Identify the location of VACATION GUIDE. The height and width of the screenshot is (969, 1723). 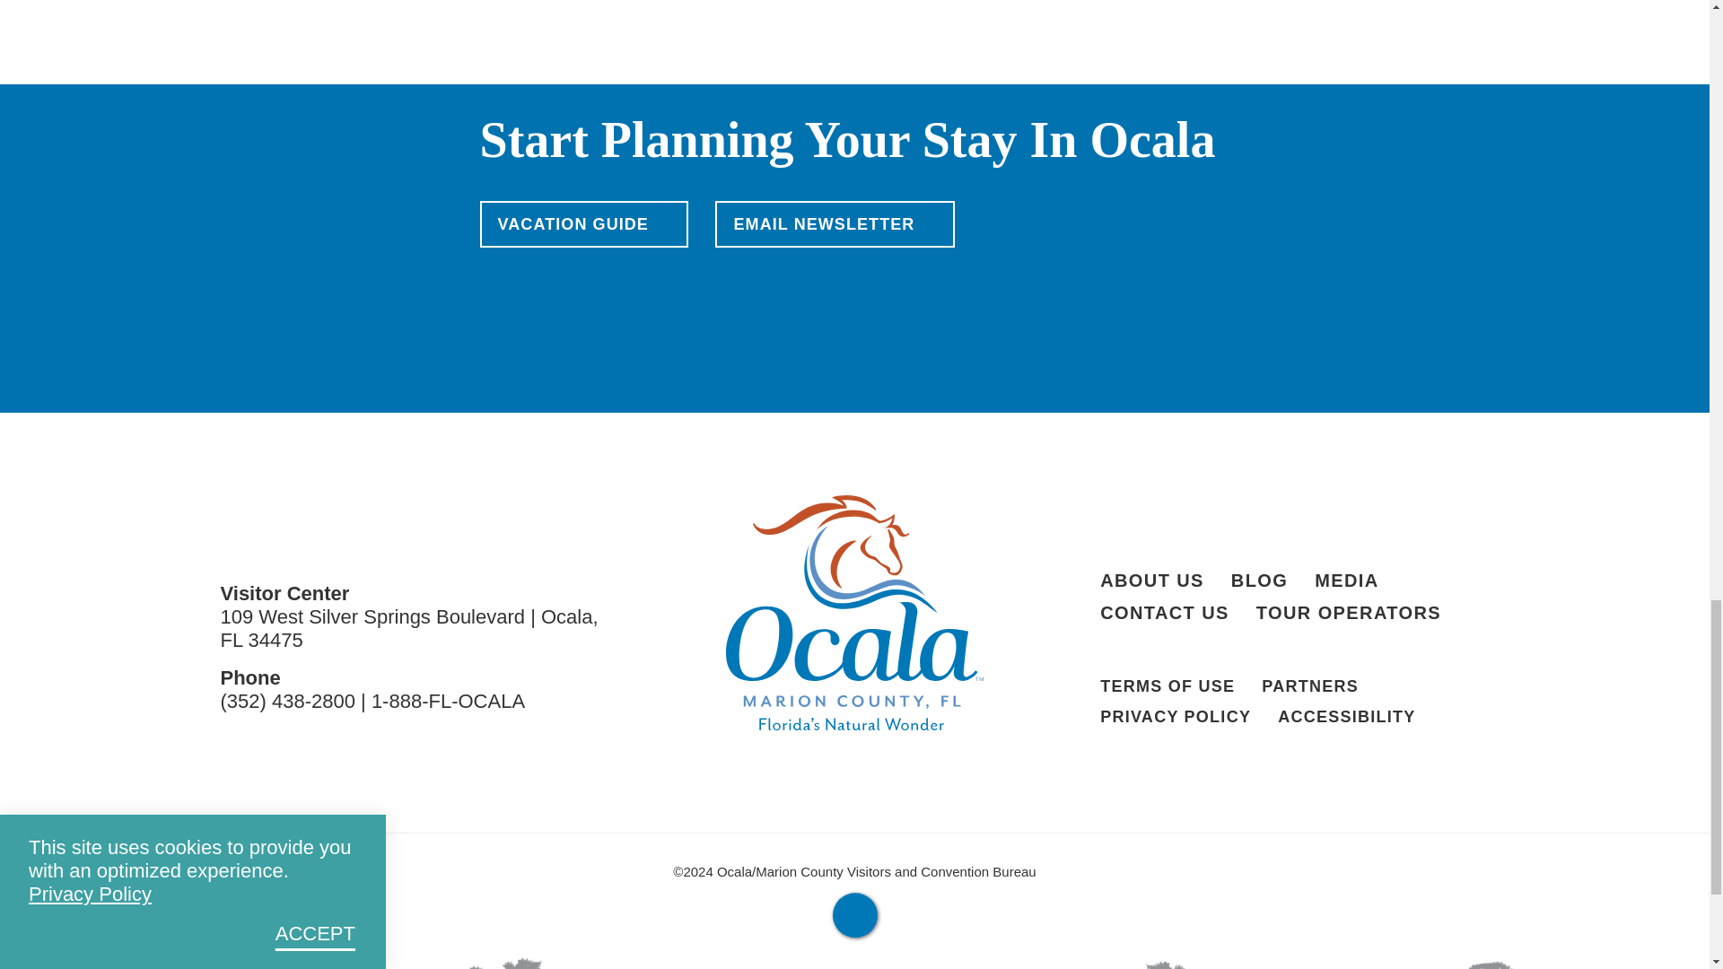
(583, 224).